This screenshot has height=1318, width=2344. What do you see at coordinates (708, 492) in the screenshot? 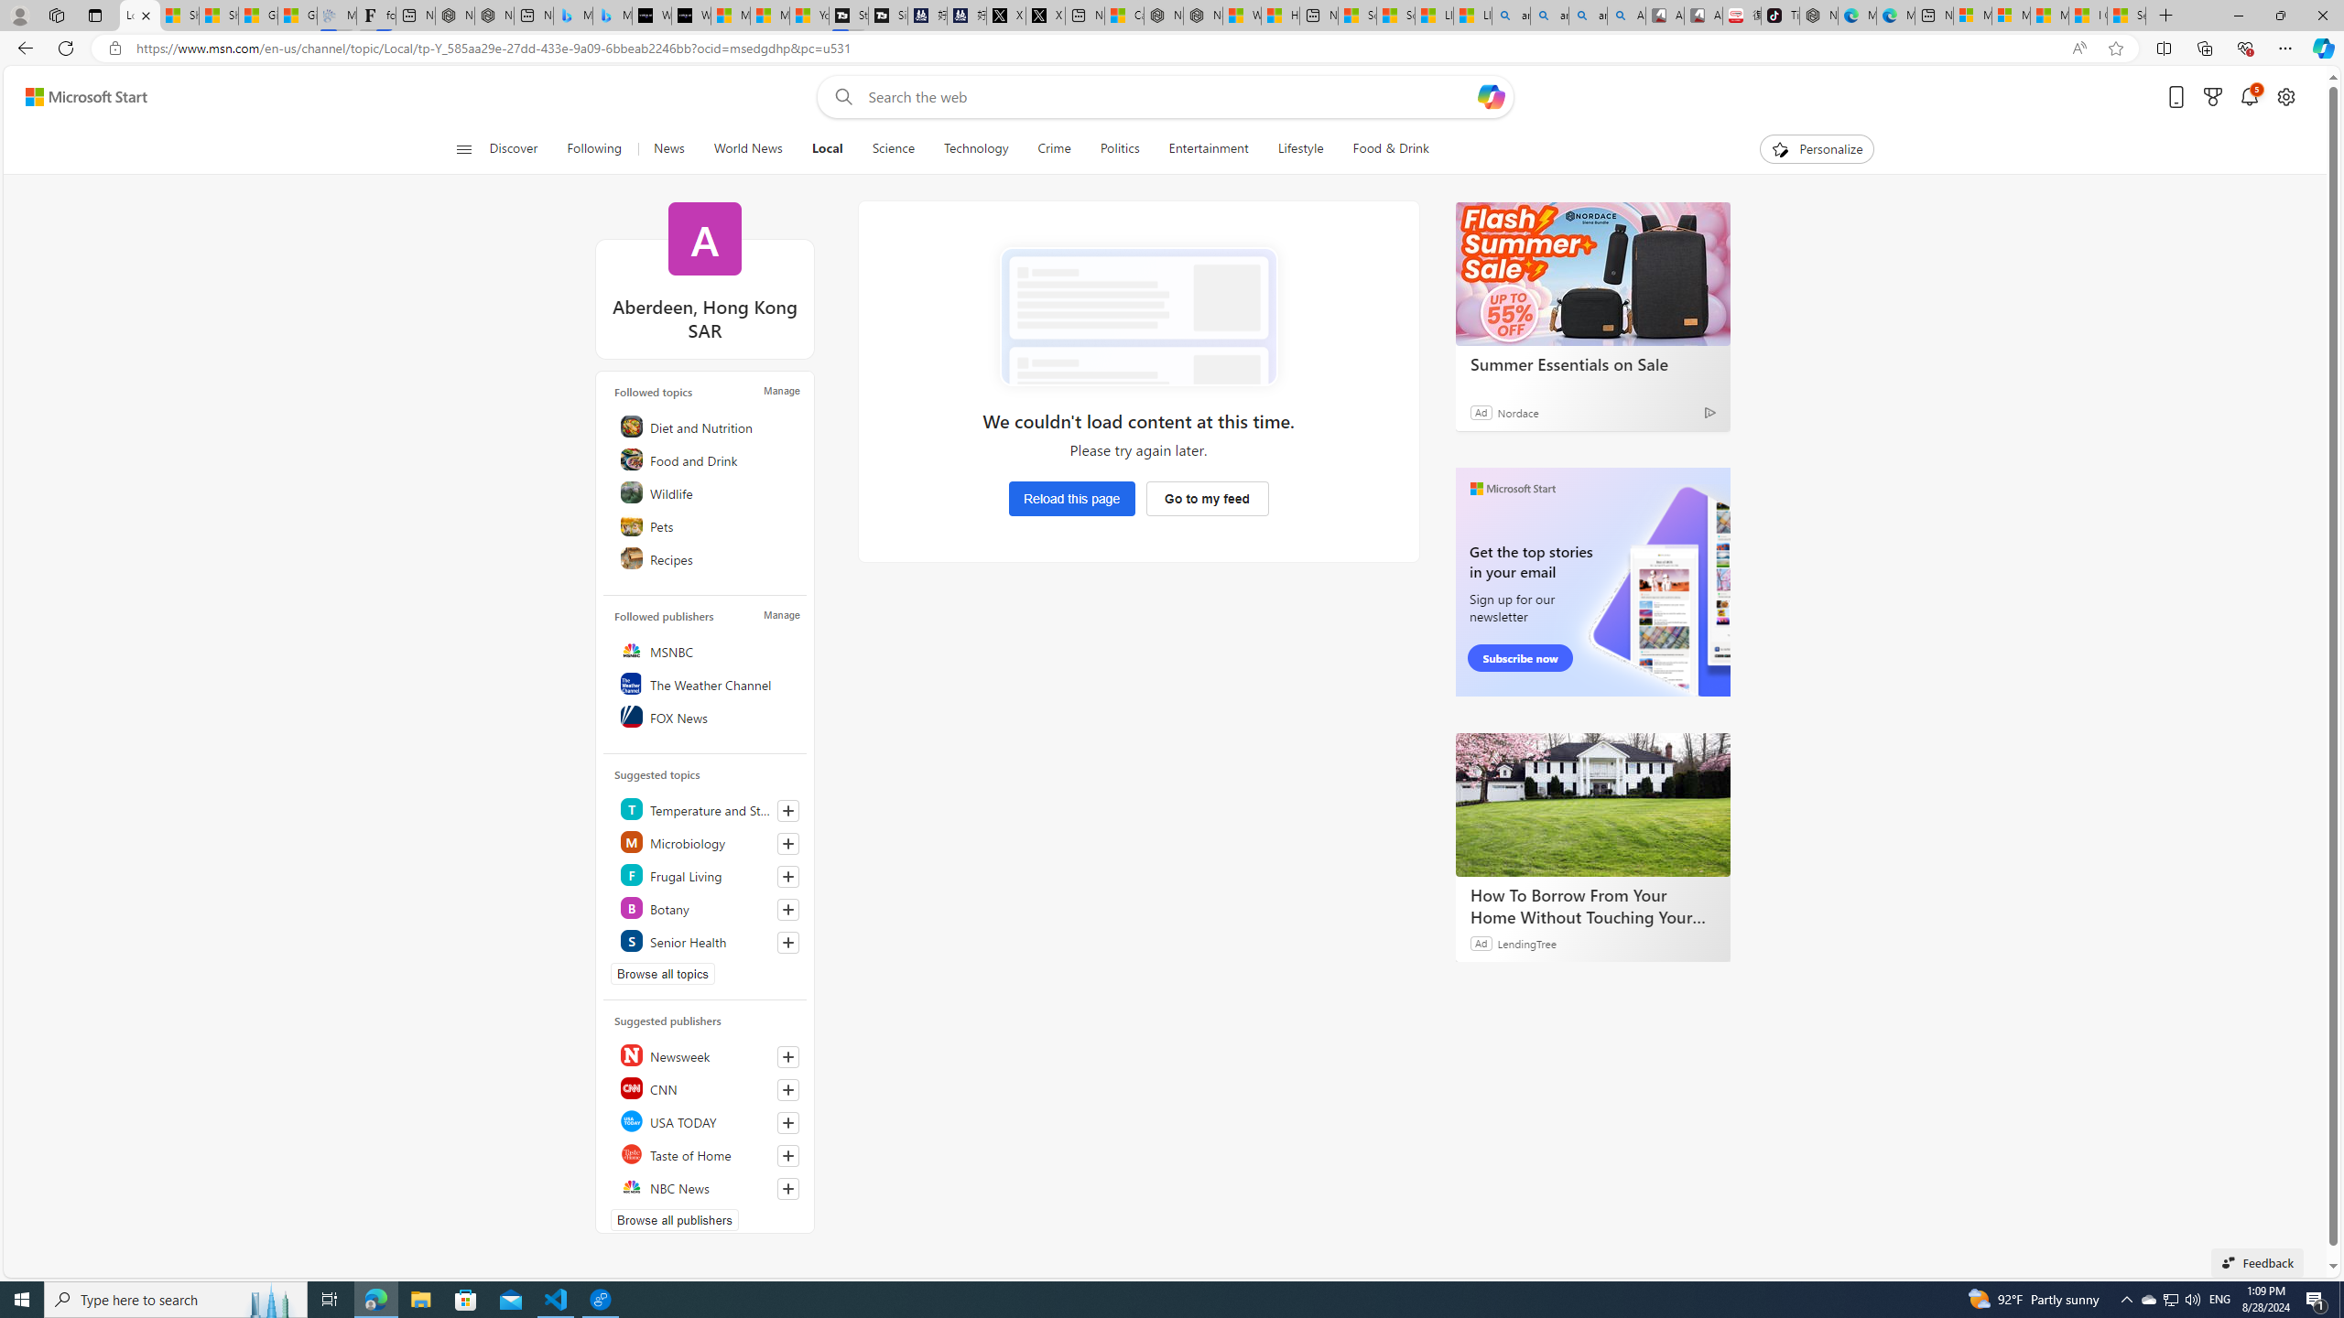
I see `Wildlife` at bounding box center [708, 492].